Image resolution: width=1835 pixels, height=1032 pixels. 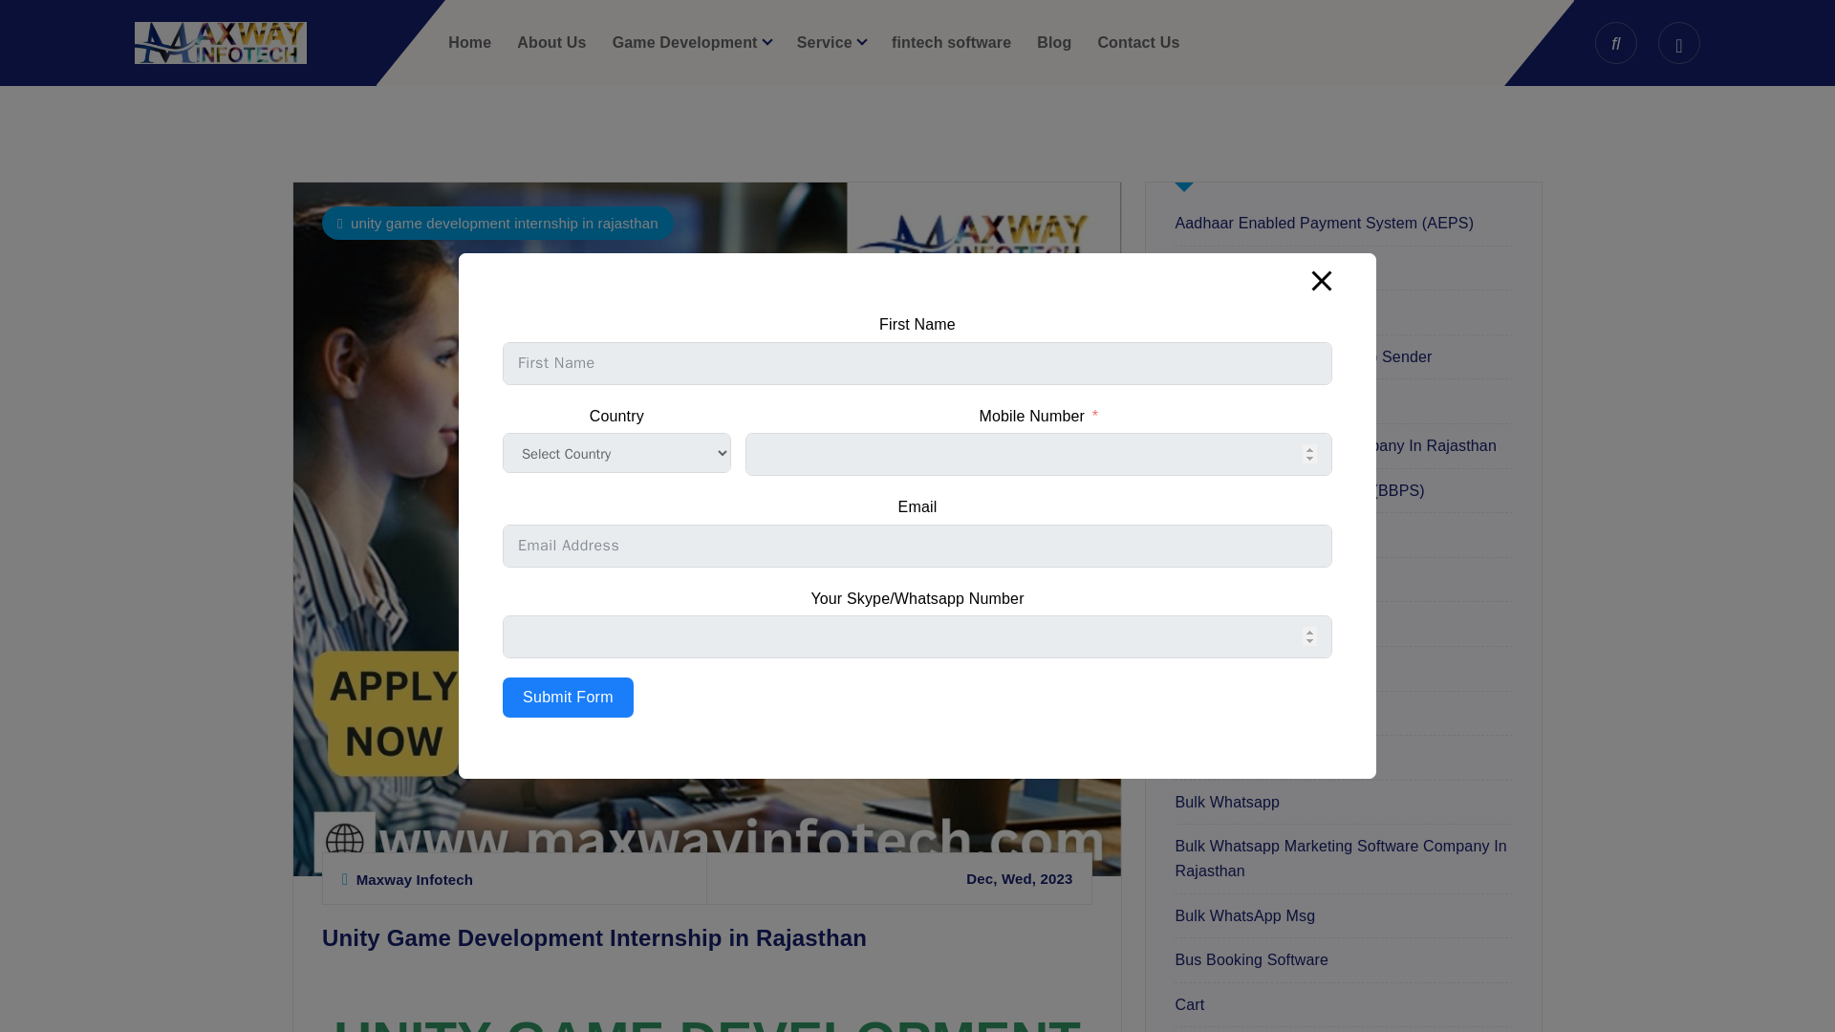 I want to click on Service, so click(x=831, y=42).